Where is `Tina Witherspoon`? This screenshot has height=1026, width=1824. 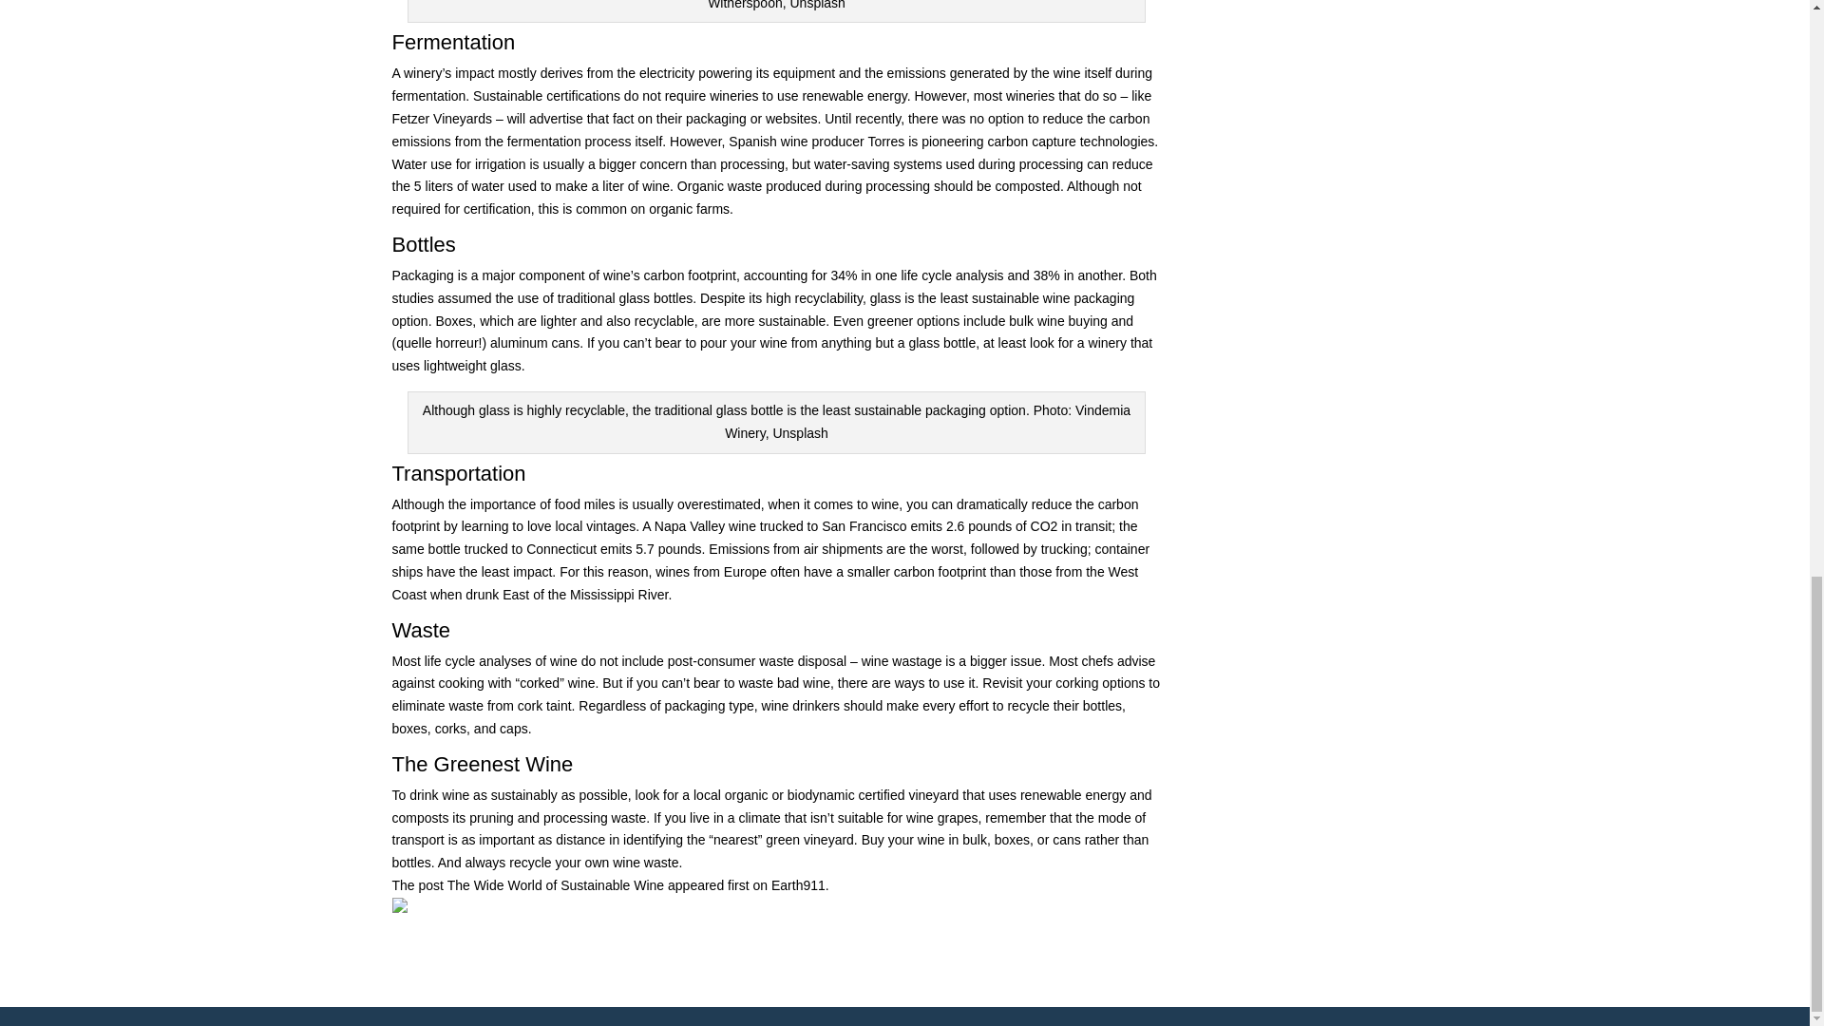
Tina Witherspoon is located at coordinates (920, 5).